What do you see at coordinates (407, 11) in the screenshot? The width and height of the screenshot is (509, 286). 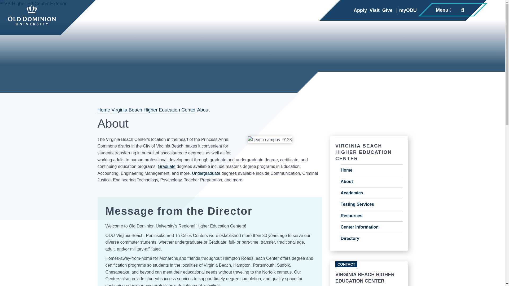 I see `myODU` at bounding box center [407, 11].